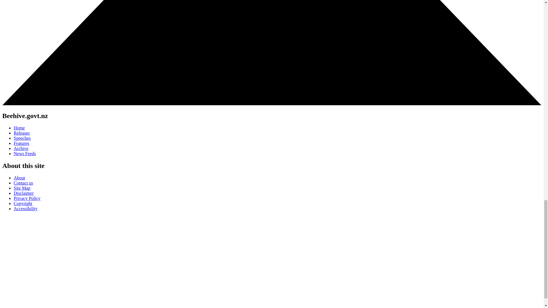  What do you see at coordinates (21, 148) in the screenshot?
I see `Archive` at bounding box center [21, 148].